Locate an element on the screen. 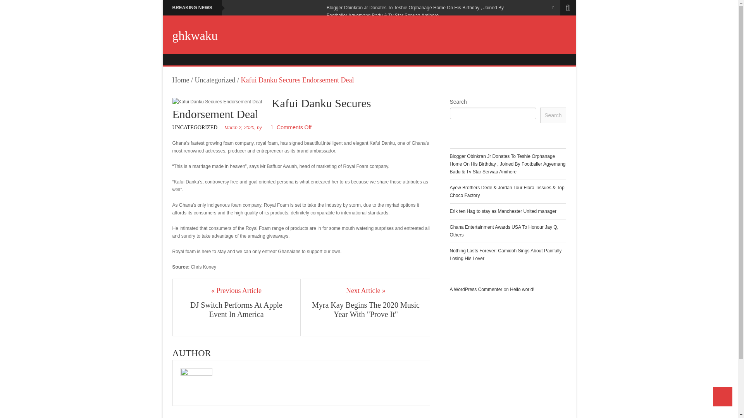  UNCATEGORIZED is located at coordinates (195, 127).